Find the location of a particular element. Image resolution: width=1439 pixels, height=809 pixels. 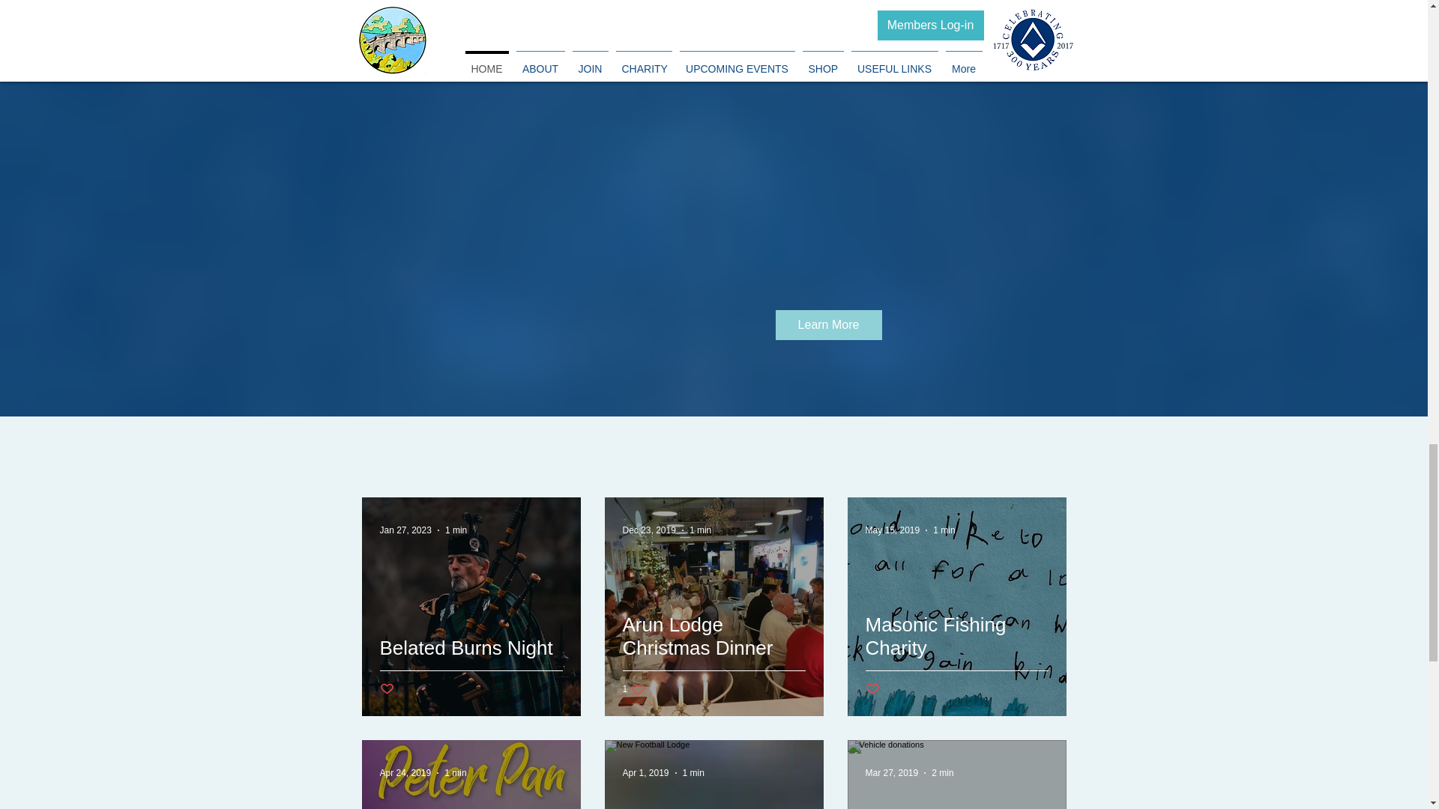

Post not marked as liked is located at coordinates (633, 688).